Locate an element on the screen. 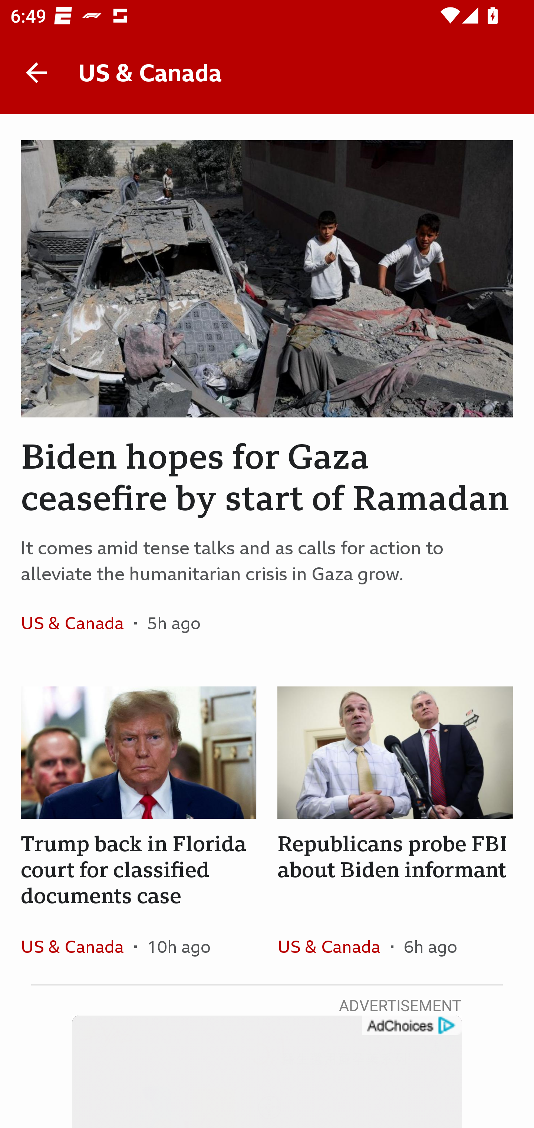  US & Canada In the section US & Canada is located at coordinates (77, 946).